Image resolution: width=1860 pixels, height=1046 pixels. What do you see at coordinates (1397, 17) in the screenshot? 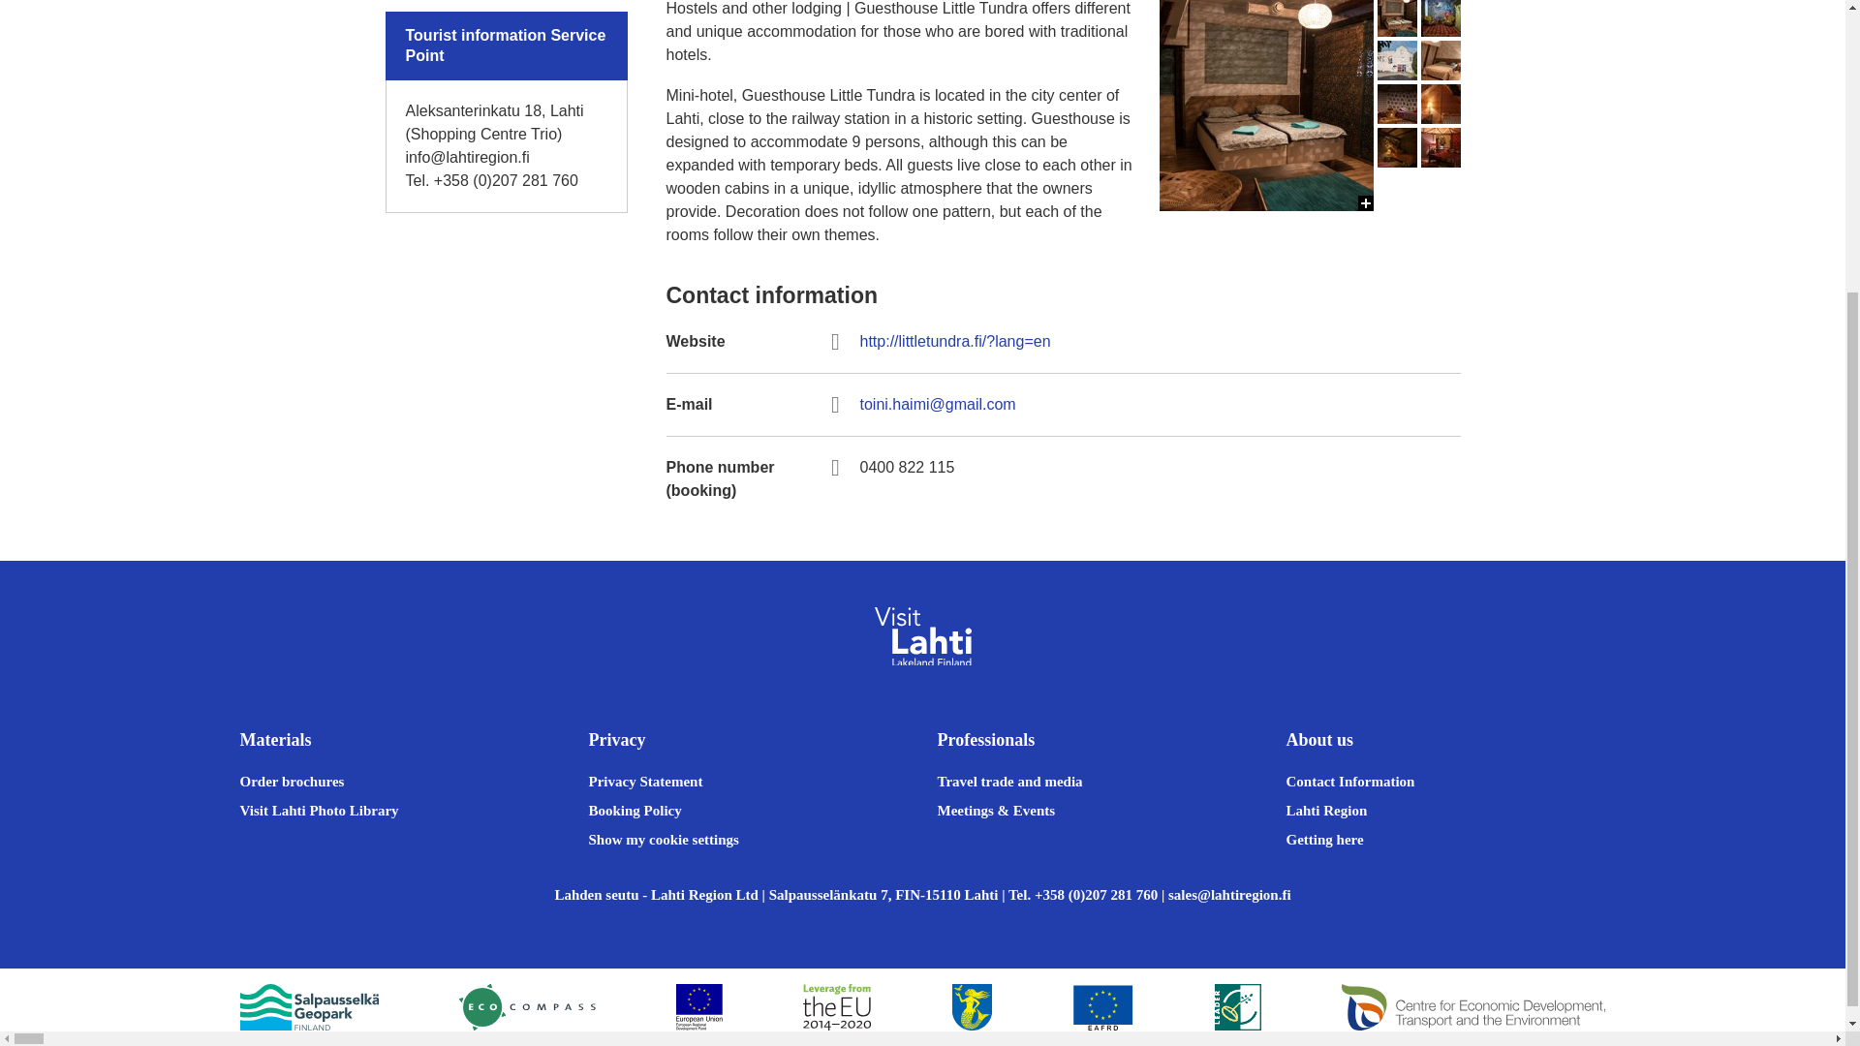
I see `Guesthouse Little Tundra` at bounding box center [1397, 17].